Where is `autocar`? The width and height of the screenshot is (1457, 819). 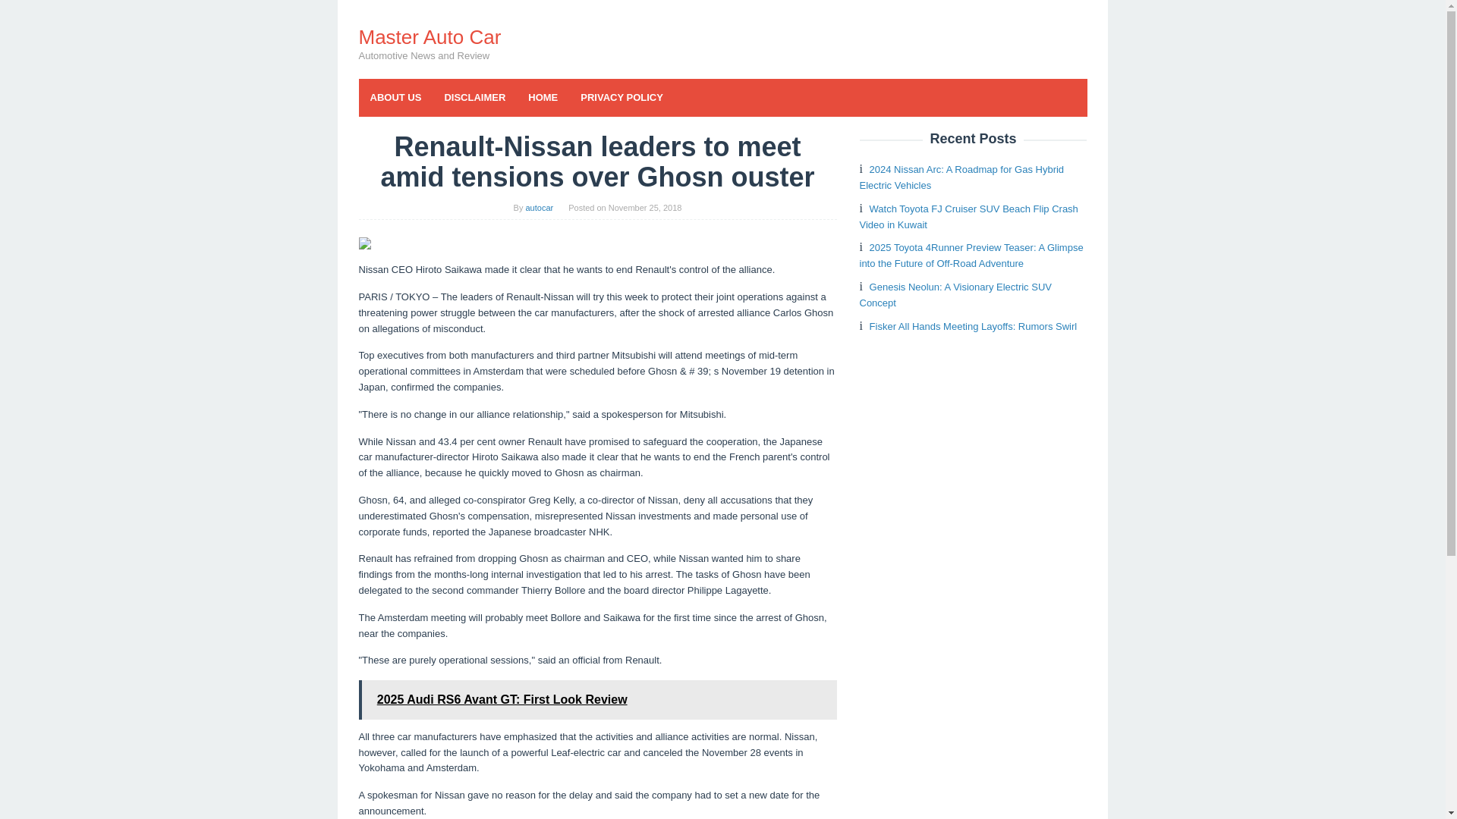 autocar is located at coordinates (539, 207).